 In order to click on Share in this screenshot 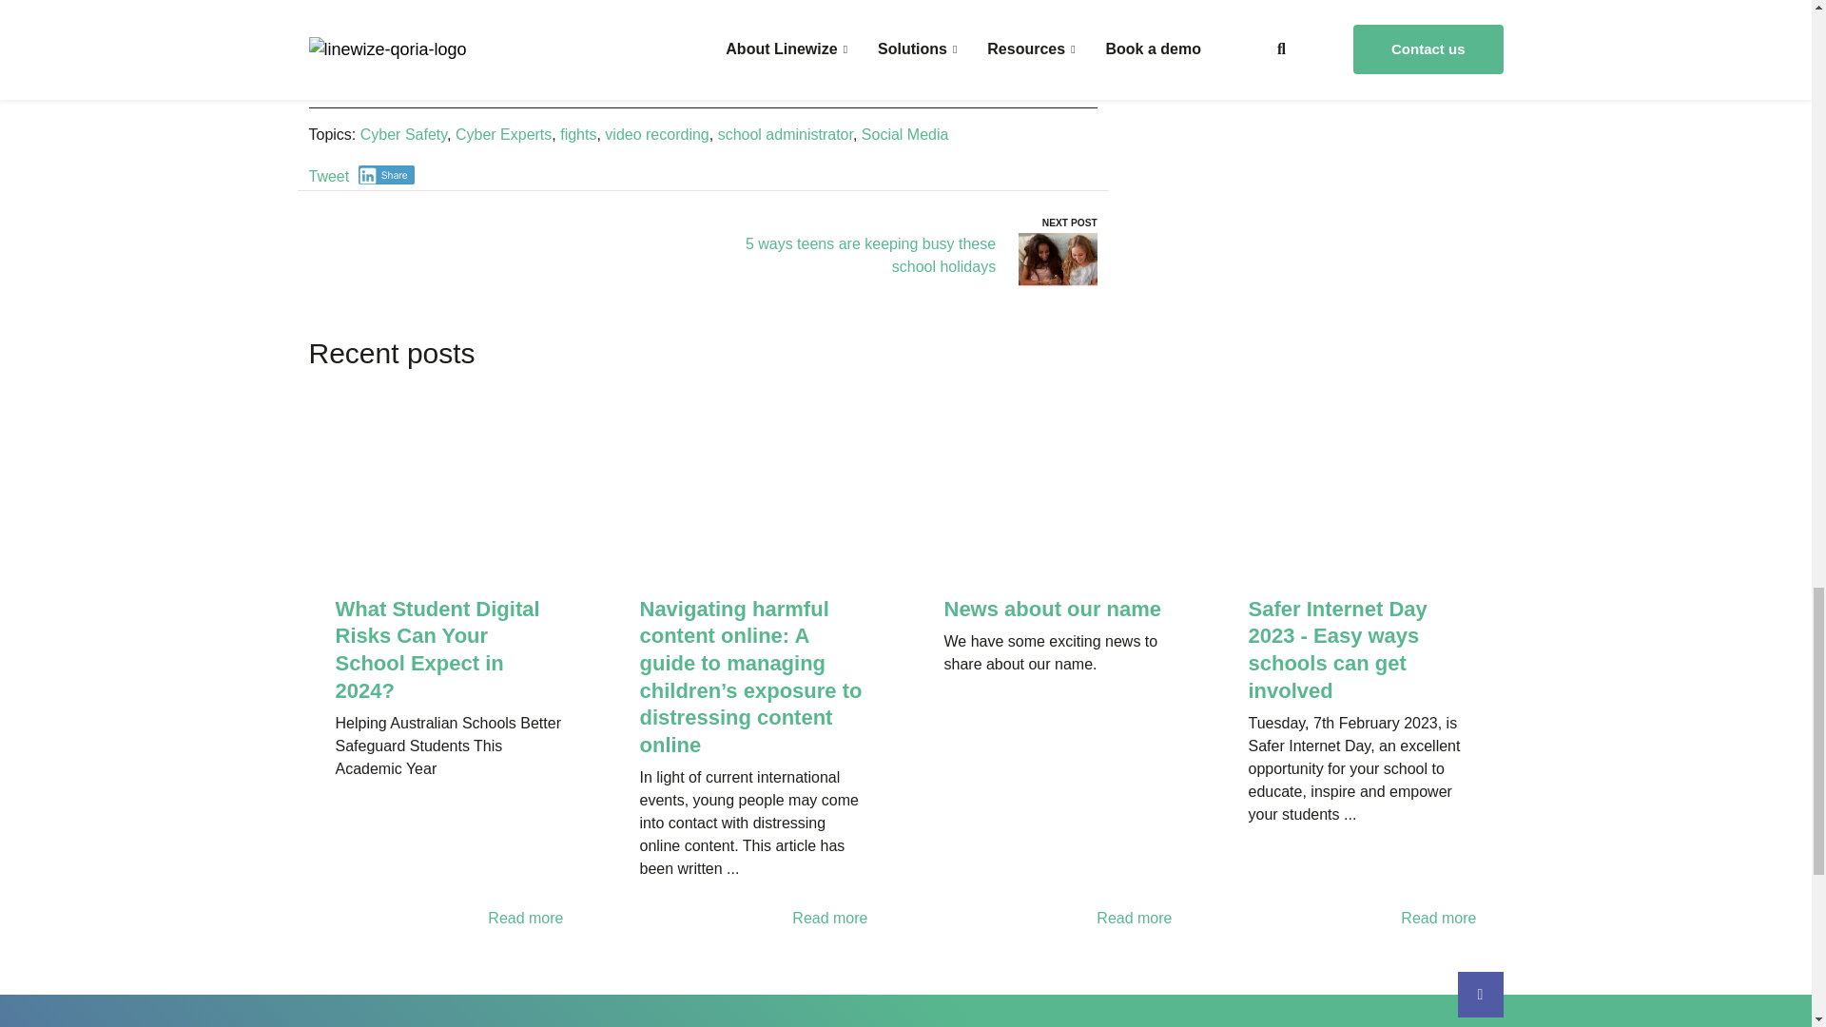, I will do `click(386, 175)`.